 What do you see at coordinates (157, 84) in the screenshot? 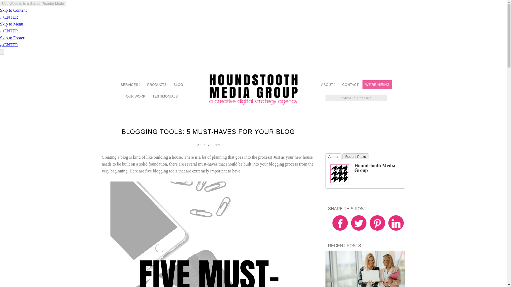
I see `PRODUCTS` at bounding box center [157, 84].